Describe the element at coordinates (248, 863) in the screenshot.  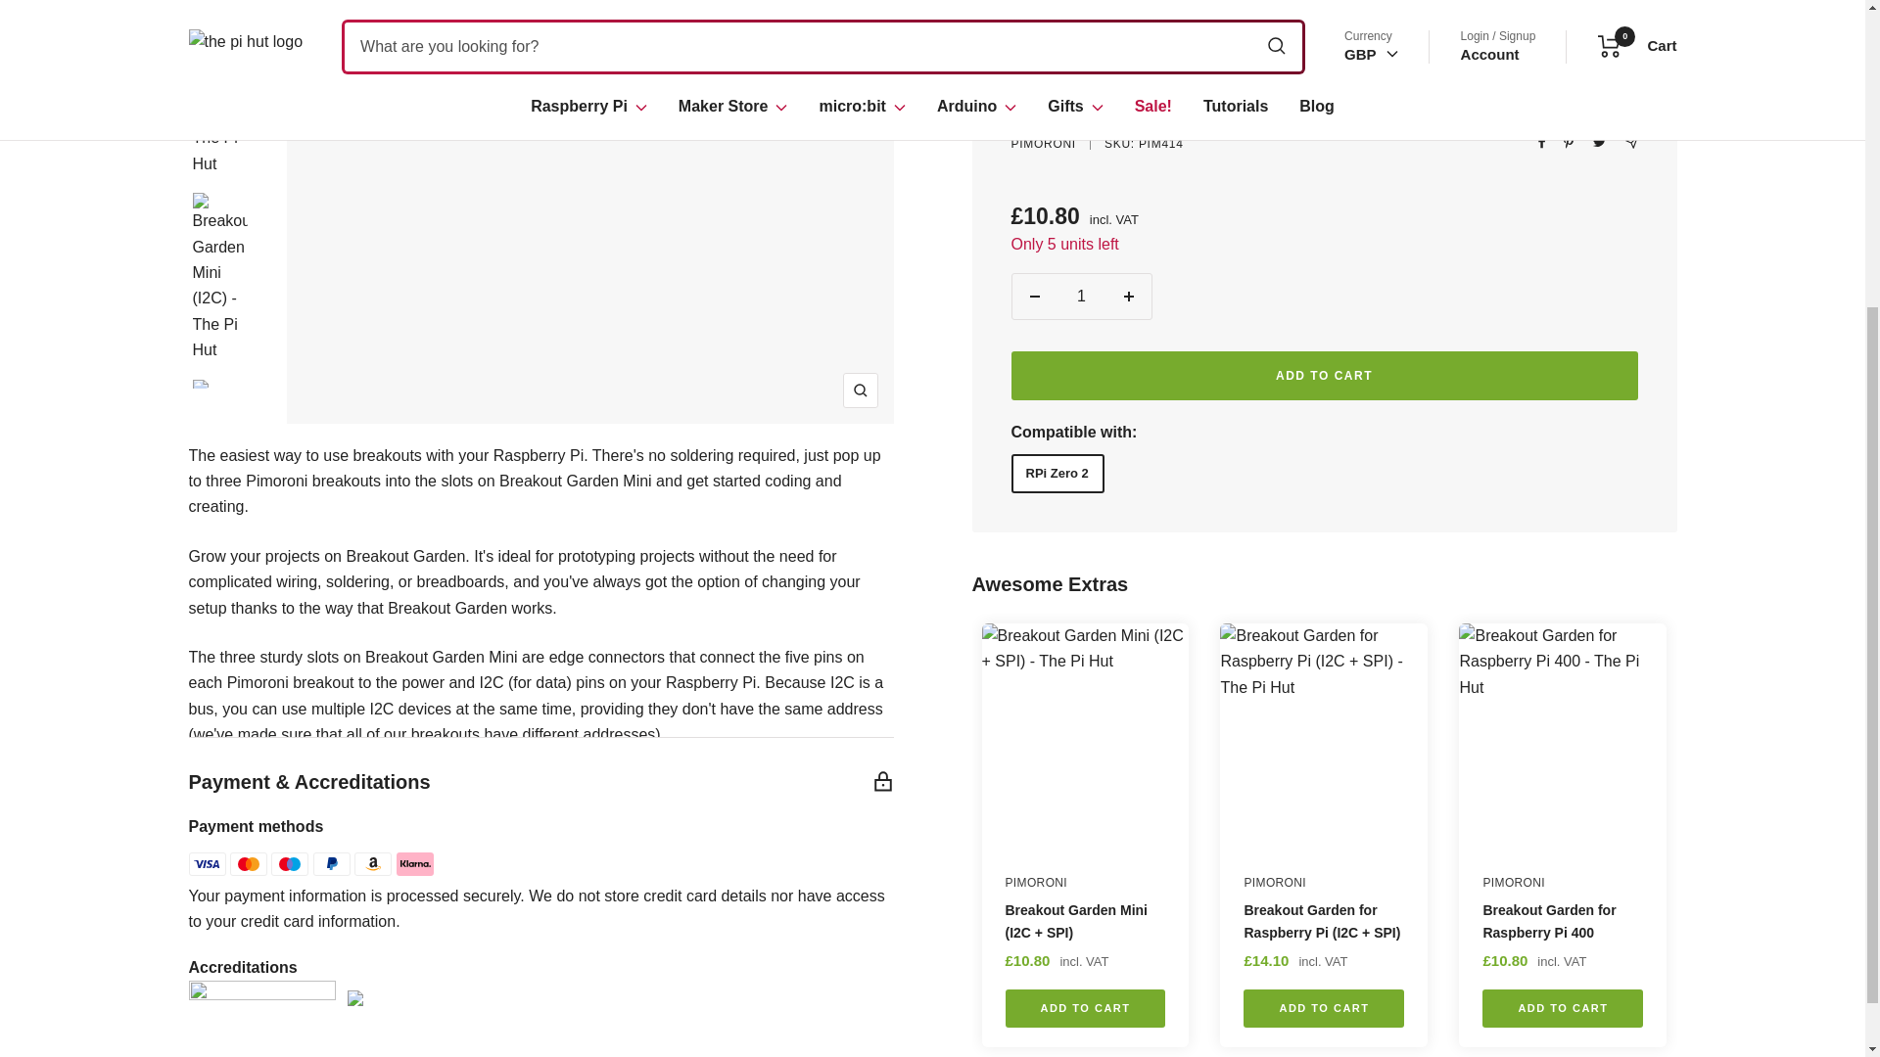
I see `Mastercard` at that location.